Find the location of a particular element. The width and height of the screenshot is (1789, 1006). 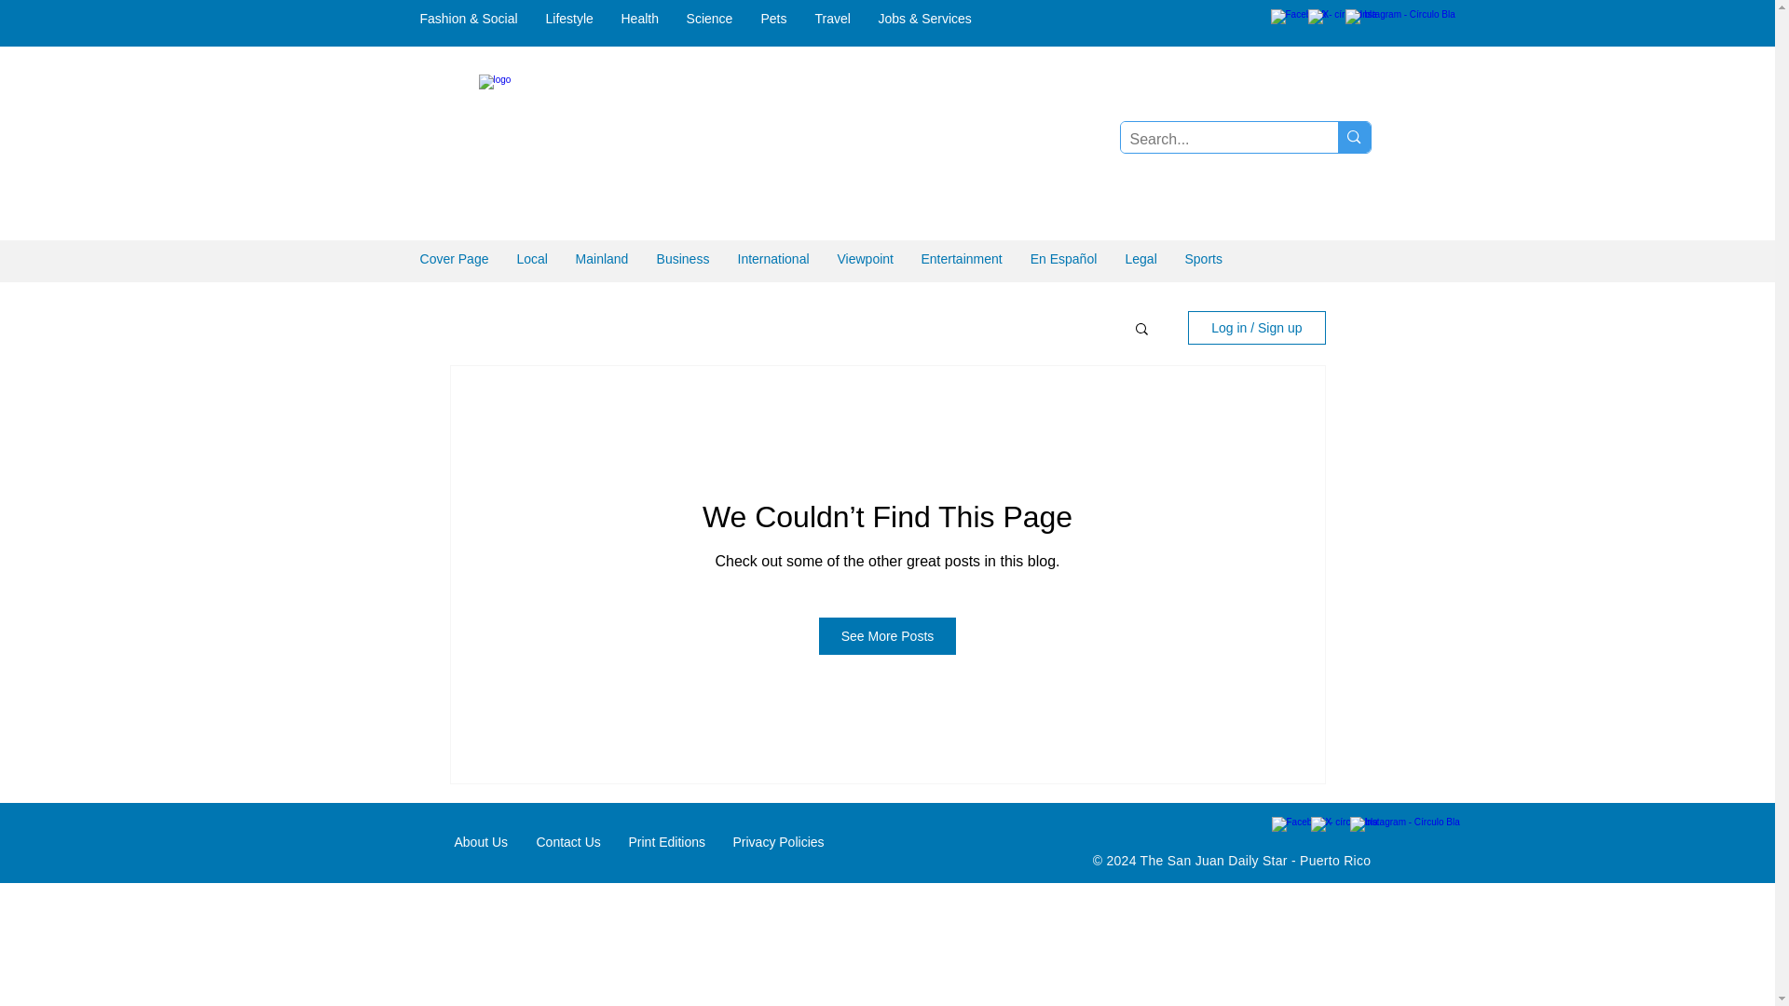

See More Posts is located at coordinates (888, 636).